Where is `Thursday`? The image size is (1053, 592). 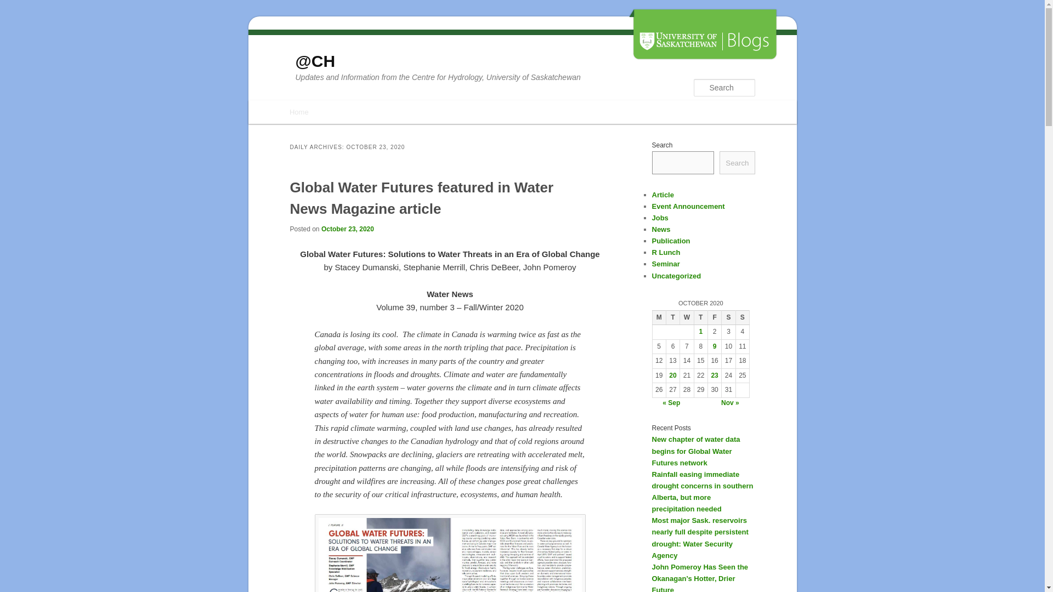 Thursday is located at coordinates (701, 317).